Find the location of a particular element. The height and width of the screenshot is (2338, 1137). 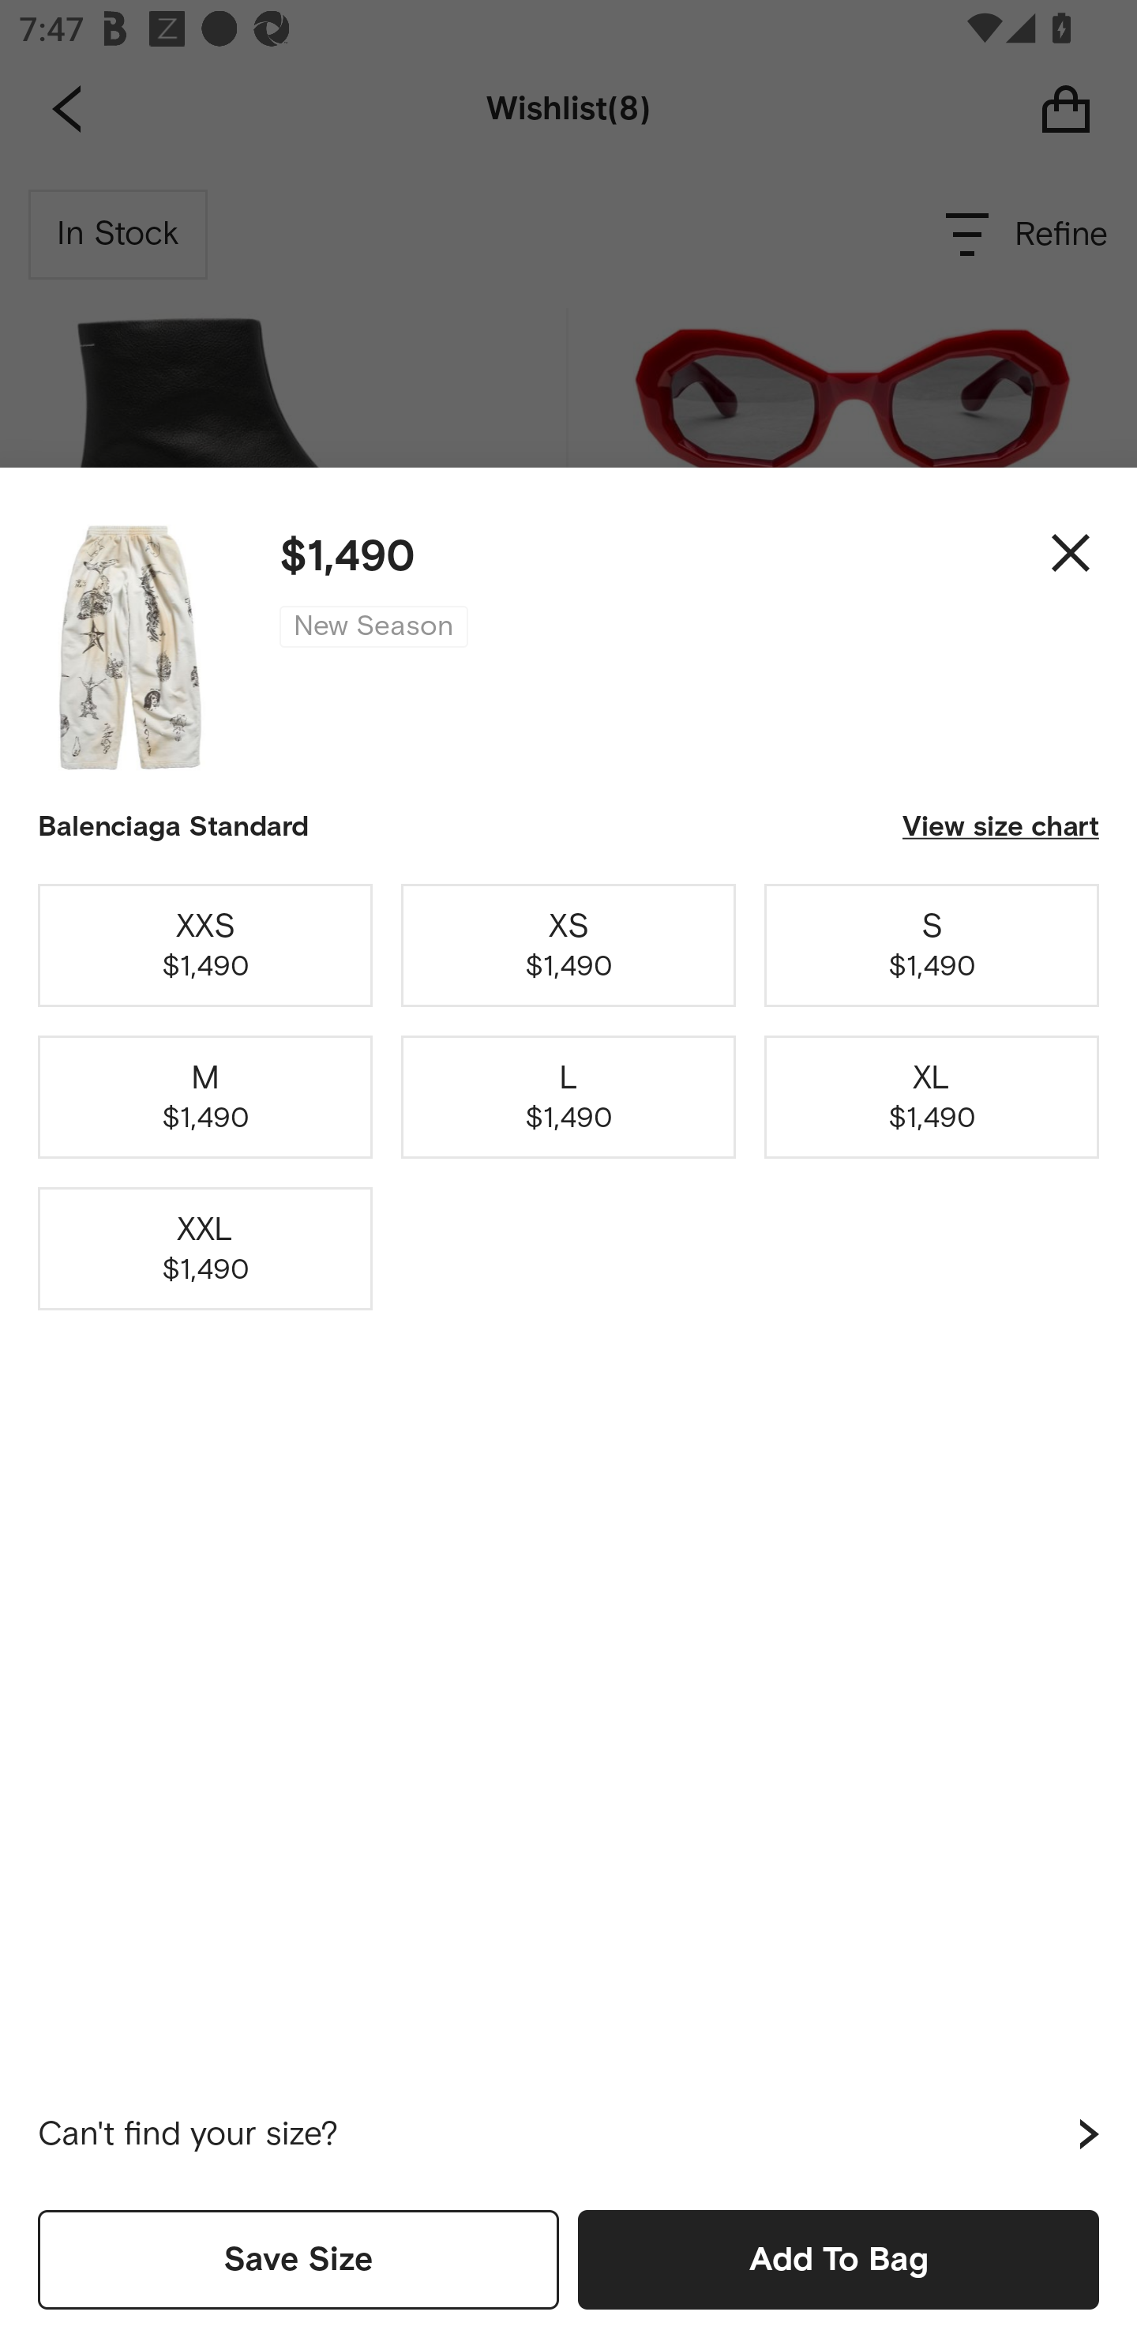

XXS $1,490 is located at coordinates (205, 945).